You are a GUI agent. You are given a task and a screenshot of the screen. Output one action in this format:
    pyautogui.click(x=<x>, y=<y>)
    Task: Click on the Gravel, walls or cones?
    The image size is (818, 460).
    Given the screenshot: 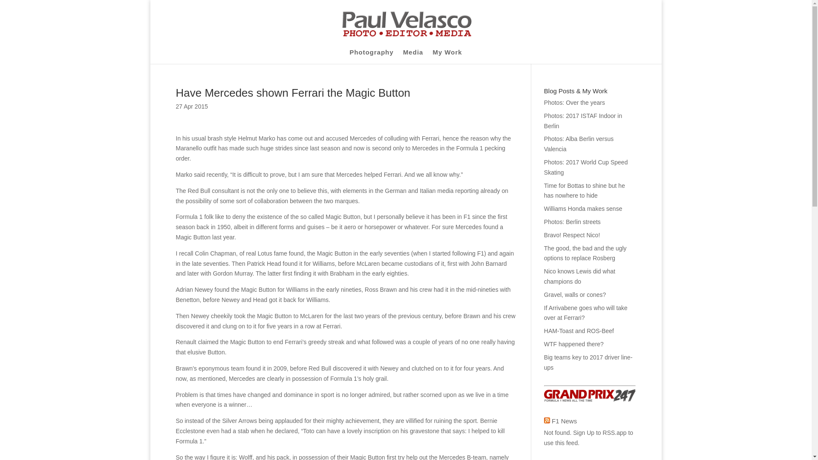 What is the action you would take?
    pyautogui.click(x=575, y=294)
    